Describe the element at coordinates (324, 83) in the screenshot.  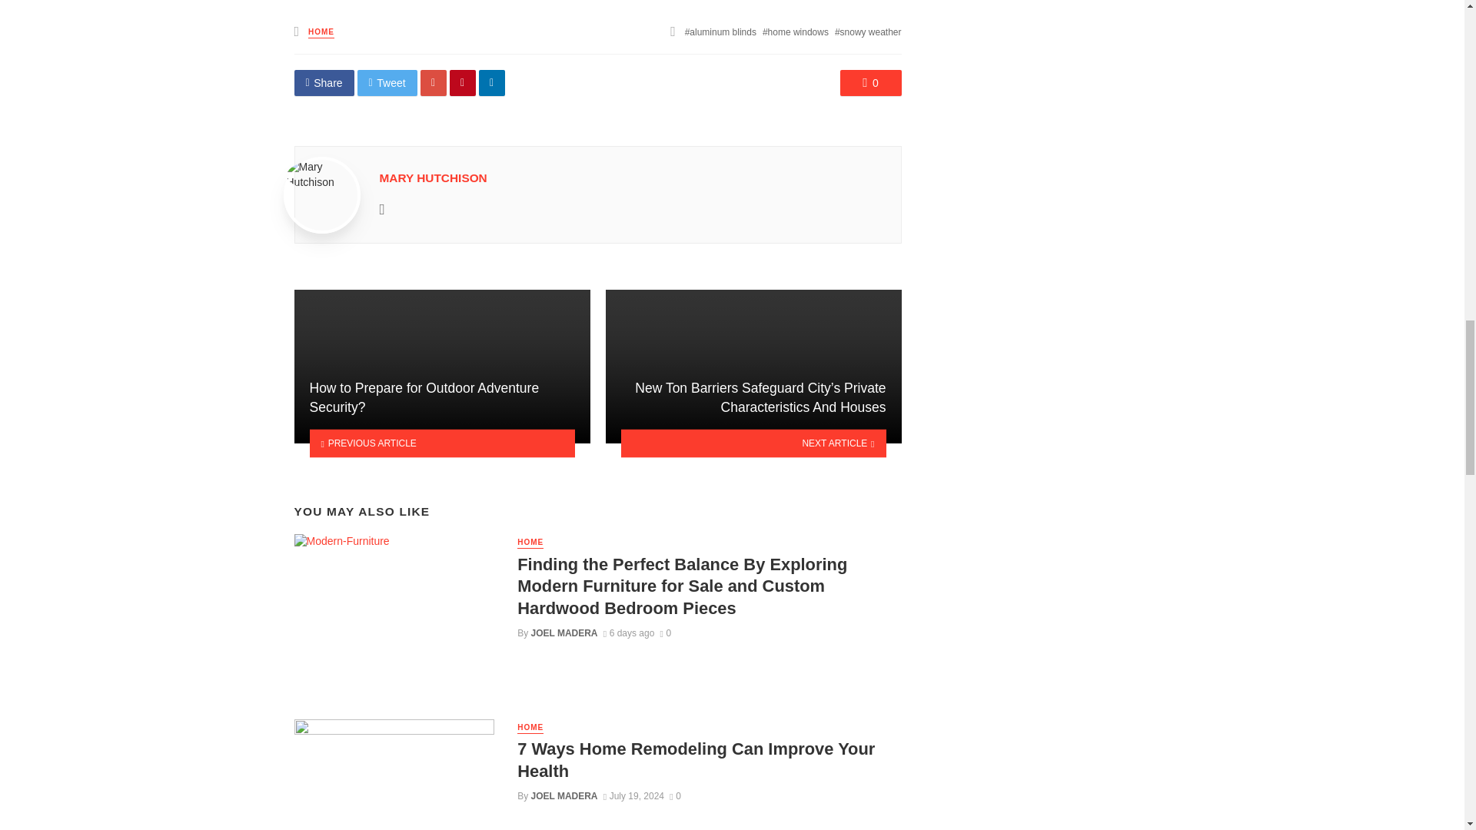
I see `Share` at that location.